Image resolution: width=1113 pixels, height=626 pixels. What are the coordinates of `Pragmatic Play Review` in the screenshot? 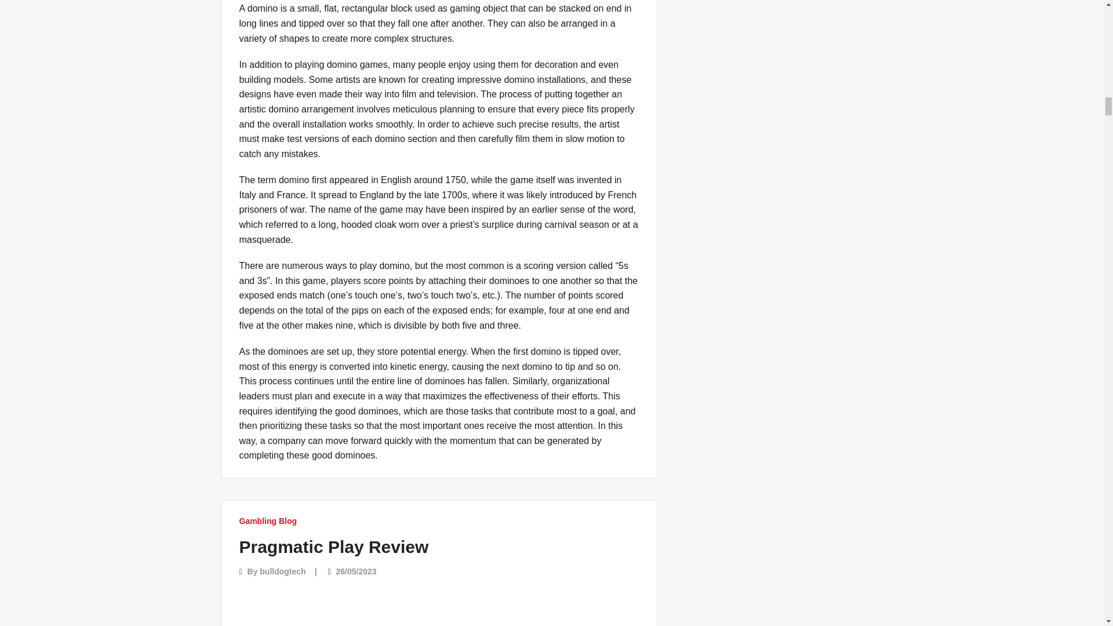 It's located at (334, 547).